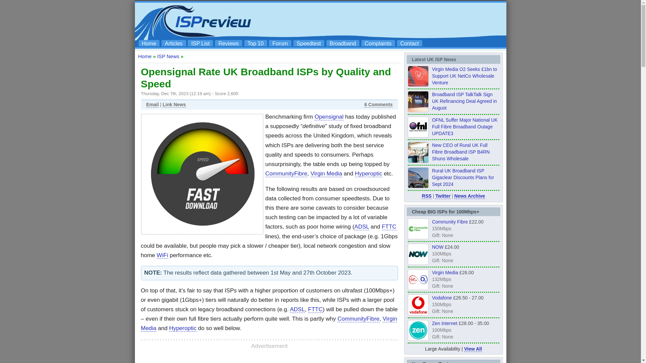 This screenshot has height=363, width=646. I want to click on Hyperoptic, so click(183, 328).